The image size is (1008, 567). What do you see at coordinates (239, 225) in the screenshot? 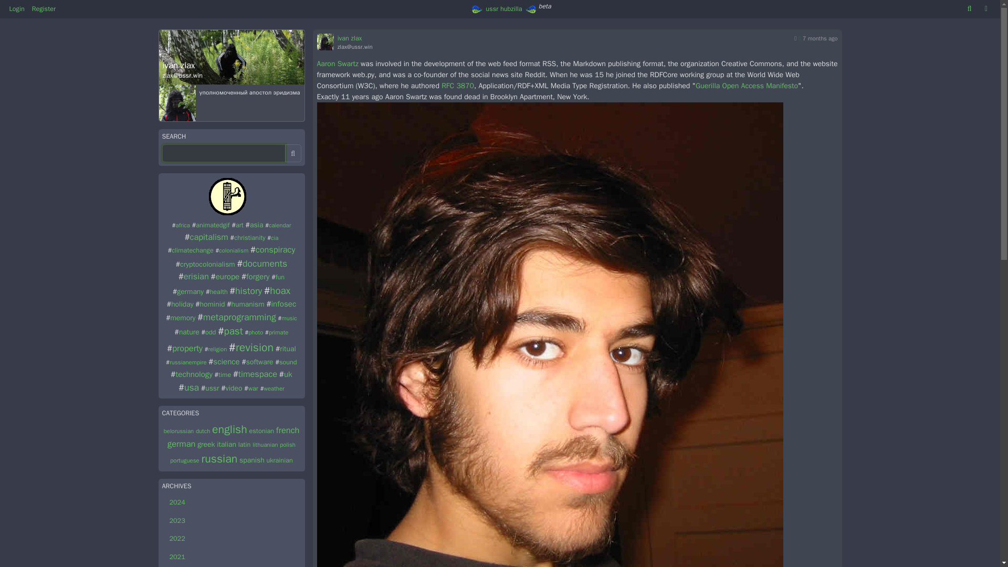
I see `art` at bounding box center [239, 225].